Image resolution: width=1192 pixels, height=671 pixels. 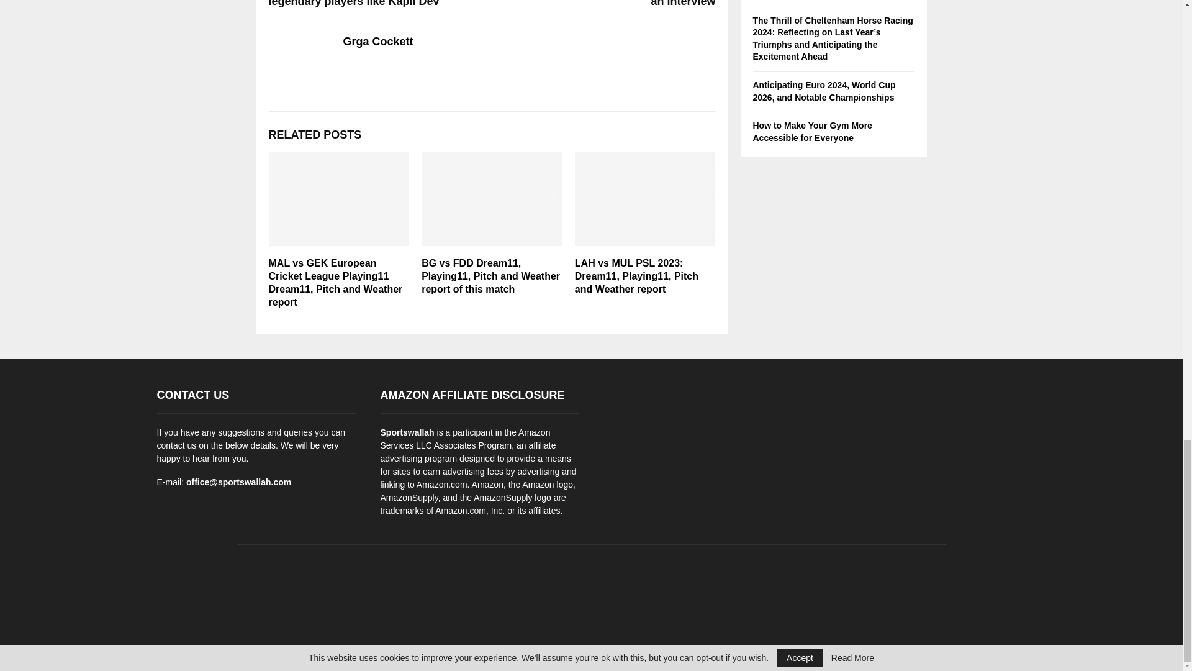 What do you see at coordinates (377, 42) in the screenshot?
I see `Posts by Grga Cockett` at bounding box center [377, 42].